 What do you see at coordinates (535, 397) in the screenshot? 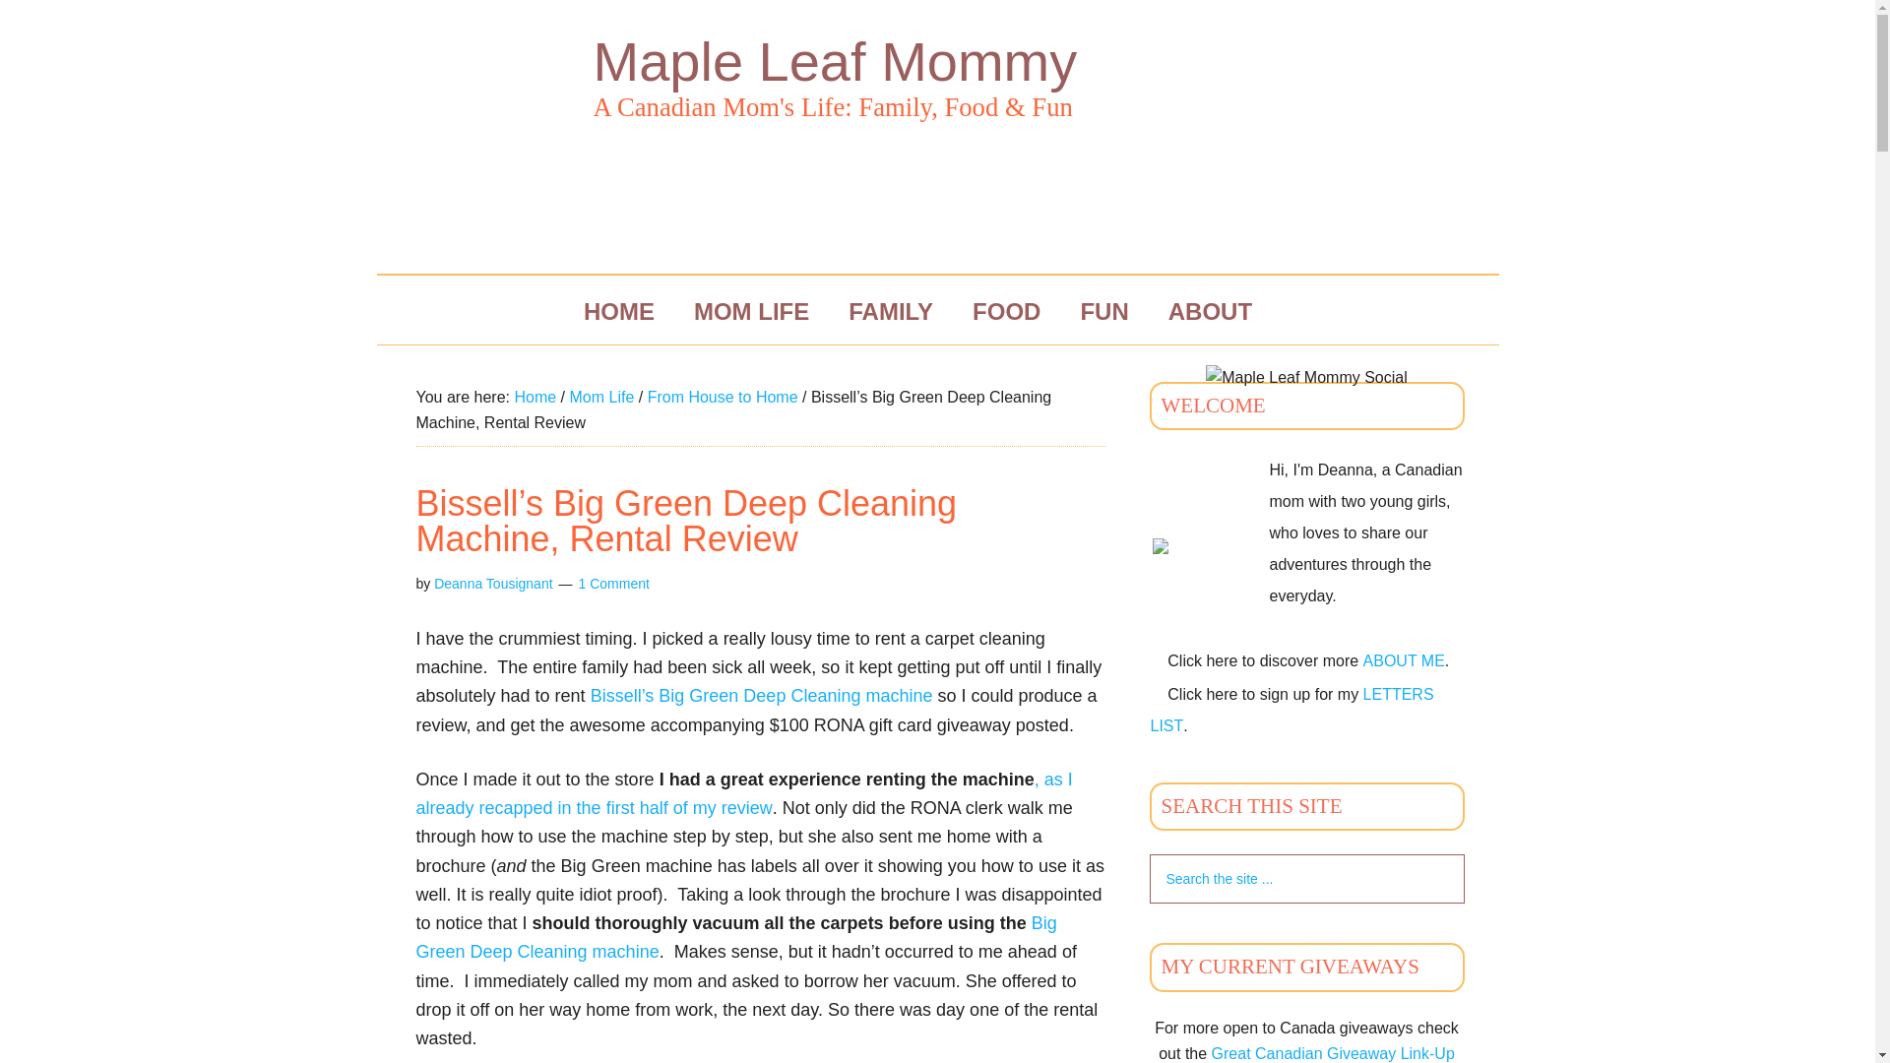
I see `Home` at bounding box center [535, 397].